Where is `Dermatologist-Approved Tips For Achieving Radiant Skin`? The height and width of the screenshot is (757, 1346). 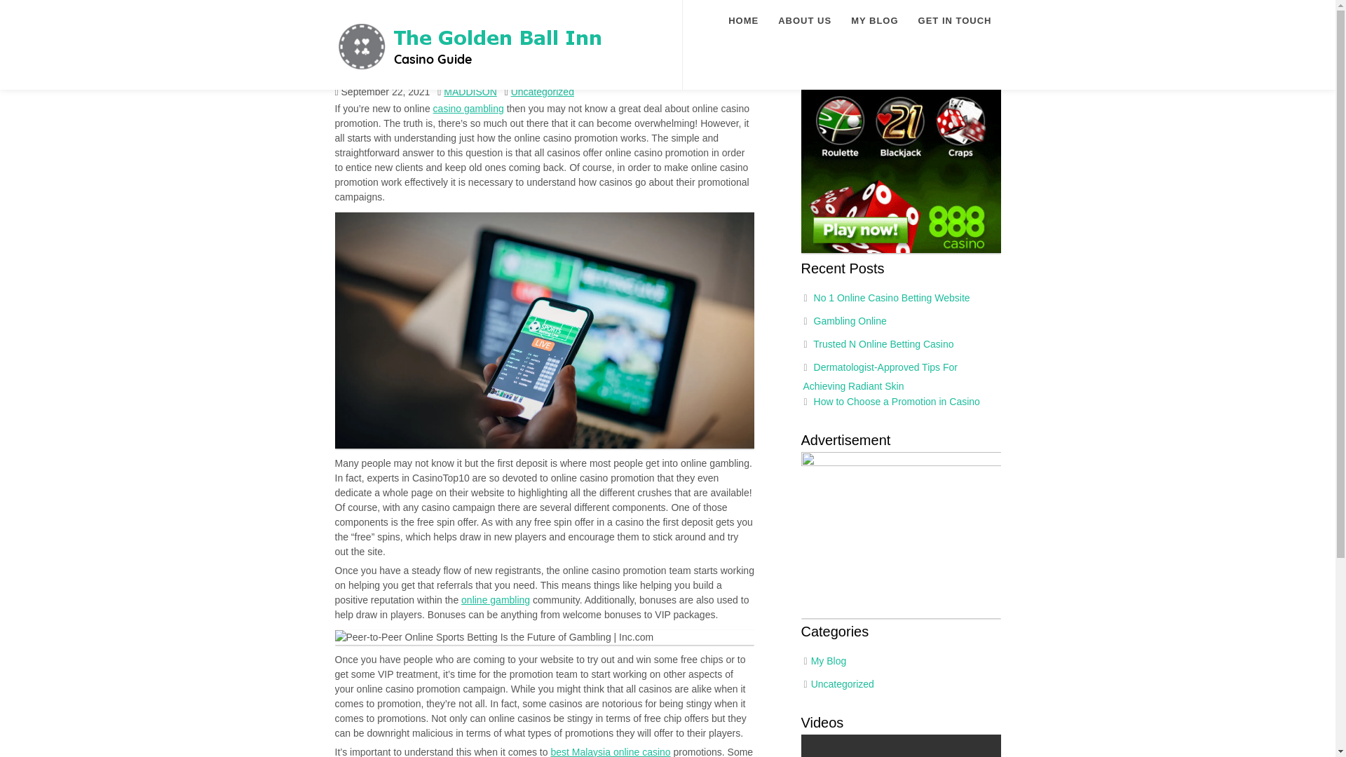
Dermatologist-Approved Tips For Achieving Radiant Skin is located at coordinates (881, 377).